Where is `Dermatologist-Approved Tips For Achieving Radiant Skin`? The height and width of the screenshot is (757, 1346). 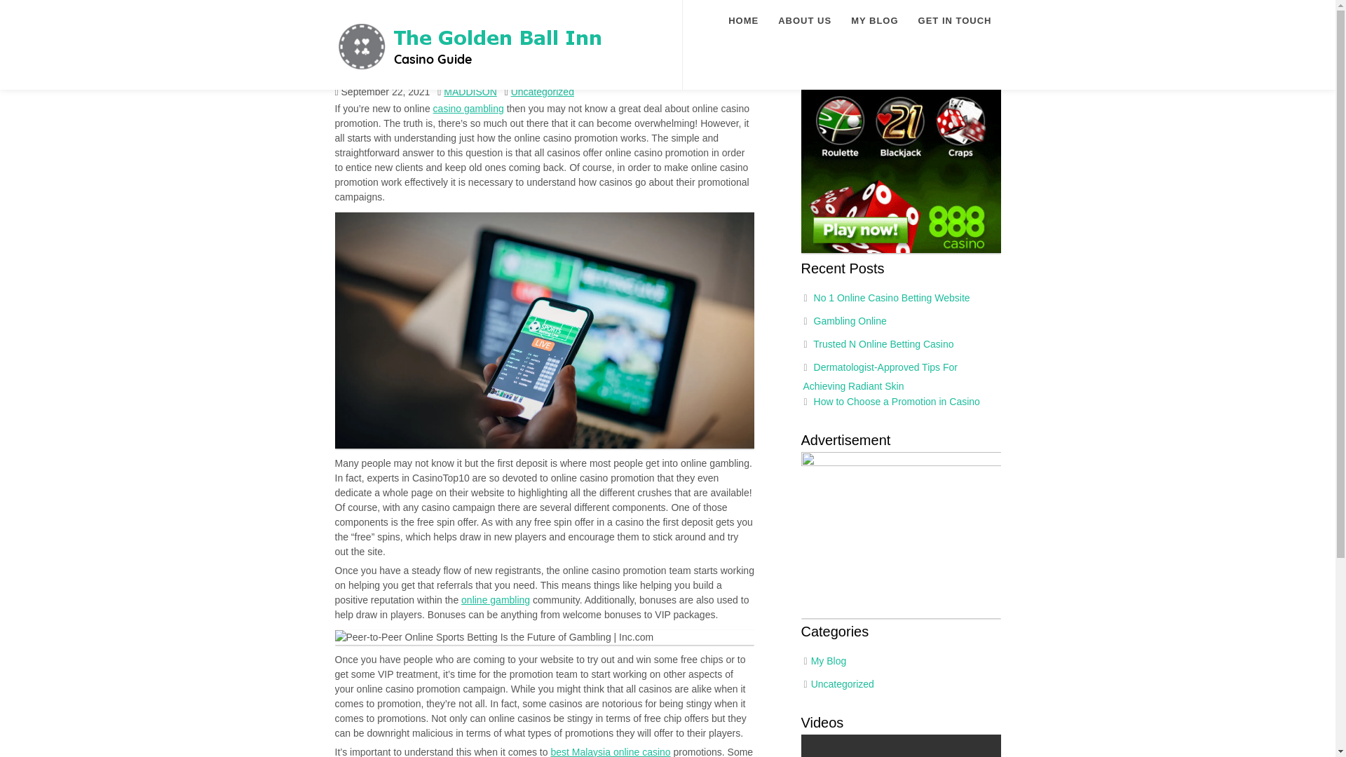
Dermatologist-Approved Tips For Achieving Radiant Skin is located at coordinates (881, 377).